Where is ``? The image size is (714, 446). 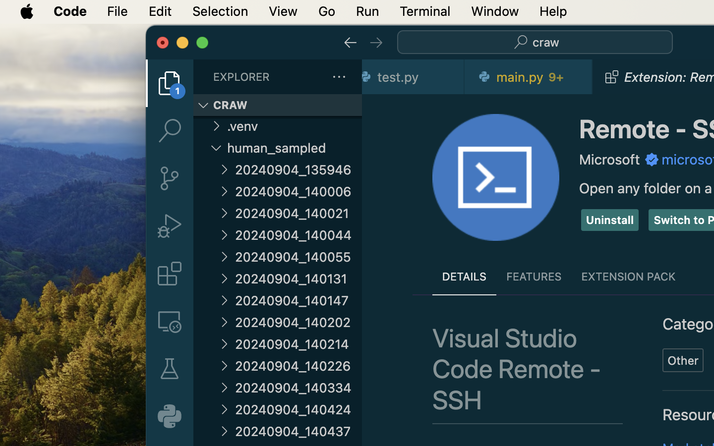  is located at coordinates (652, 160).